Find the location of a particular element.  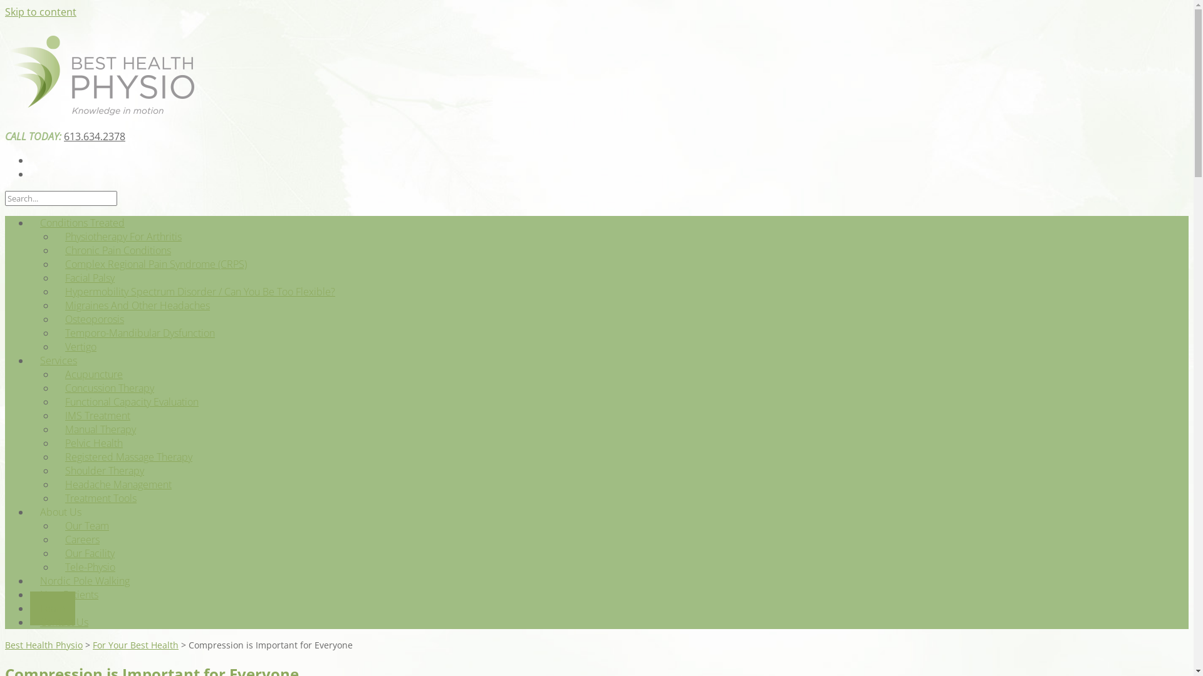

Hypermobility Spectrum Disorder / Can You Be Too Flexible? is located at coordinates (200, 292).